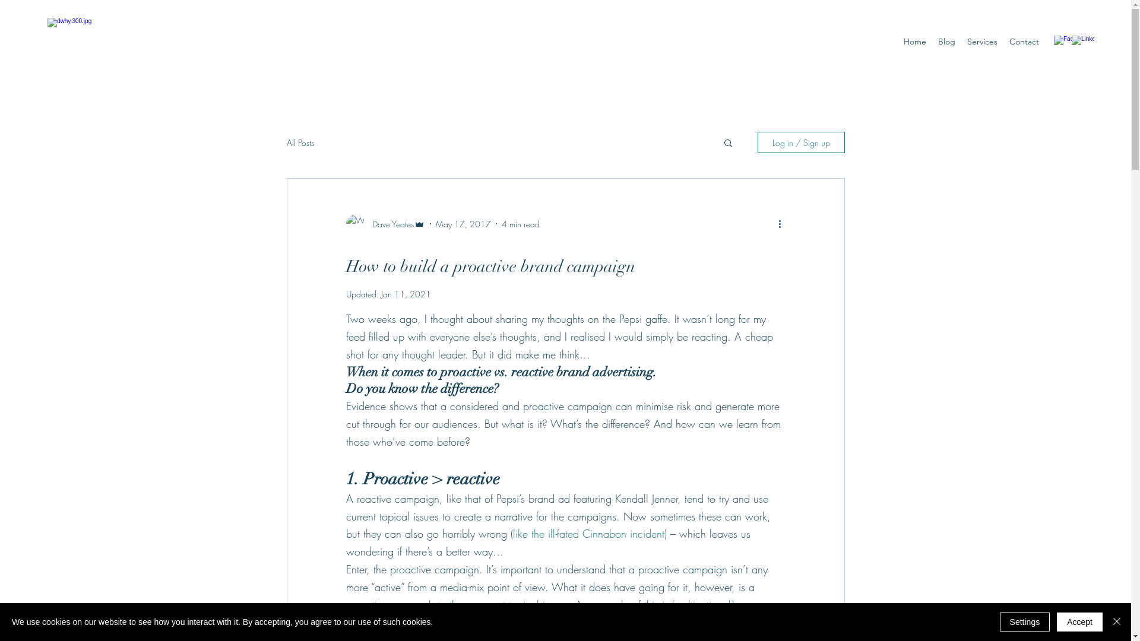 The width and height of the screenshot is (1140, 641). I want to click on Home, so click(915, 42).